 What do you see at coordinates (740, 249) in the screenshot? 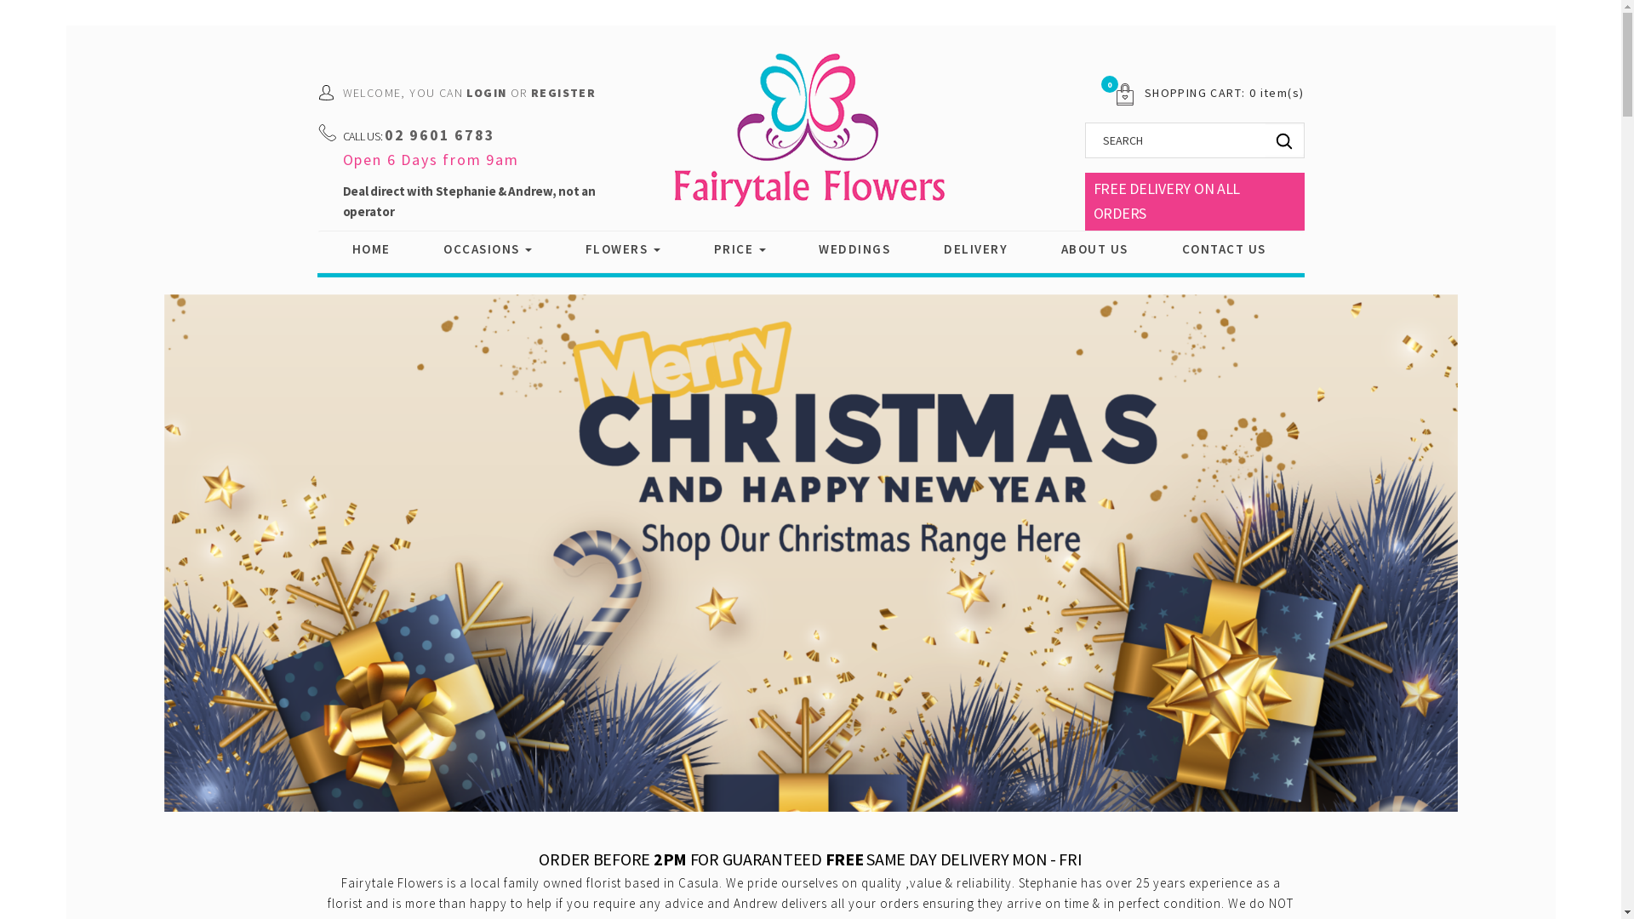
I see `PRICE` at bounding box center [740, 249].